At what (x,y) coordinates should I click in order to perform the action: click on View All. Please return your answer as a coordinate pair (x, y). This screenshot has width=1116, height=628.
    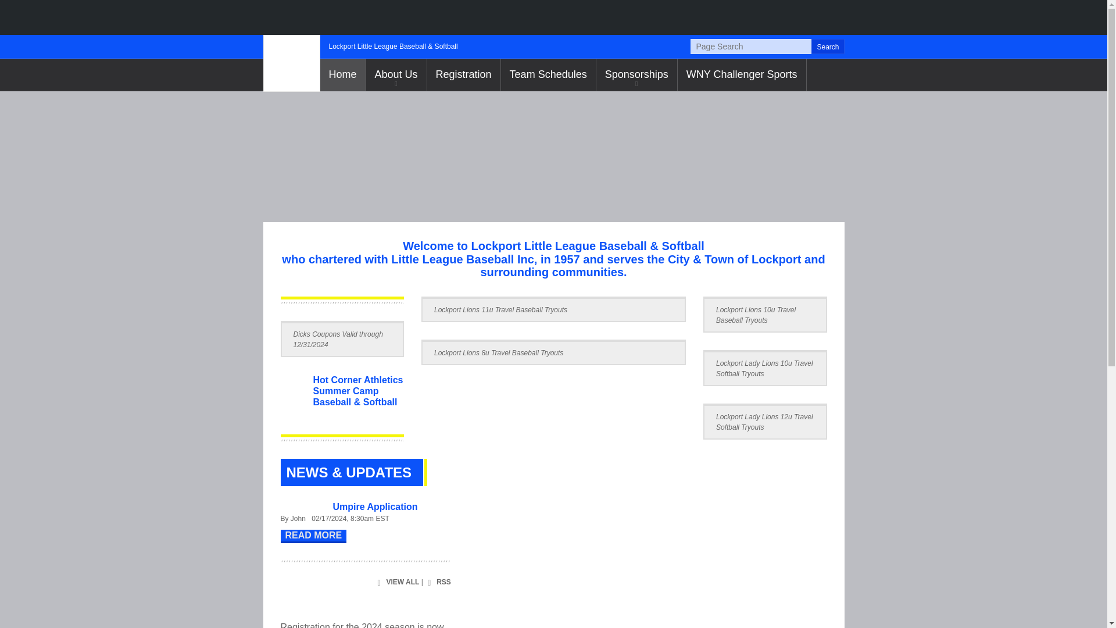
    Looking at the image, I should click on (396, 583).